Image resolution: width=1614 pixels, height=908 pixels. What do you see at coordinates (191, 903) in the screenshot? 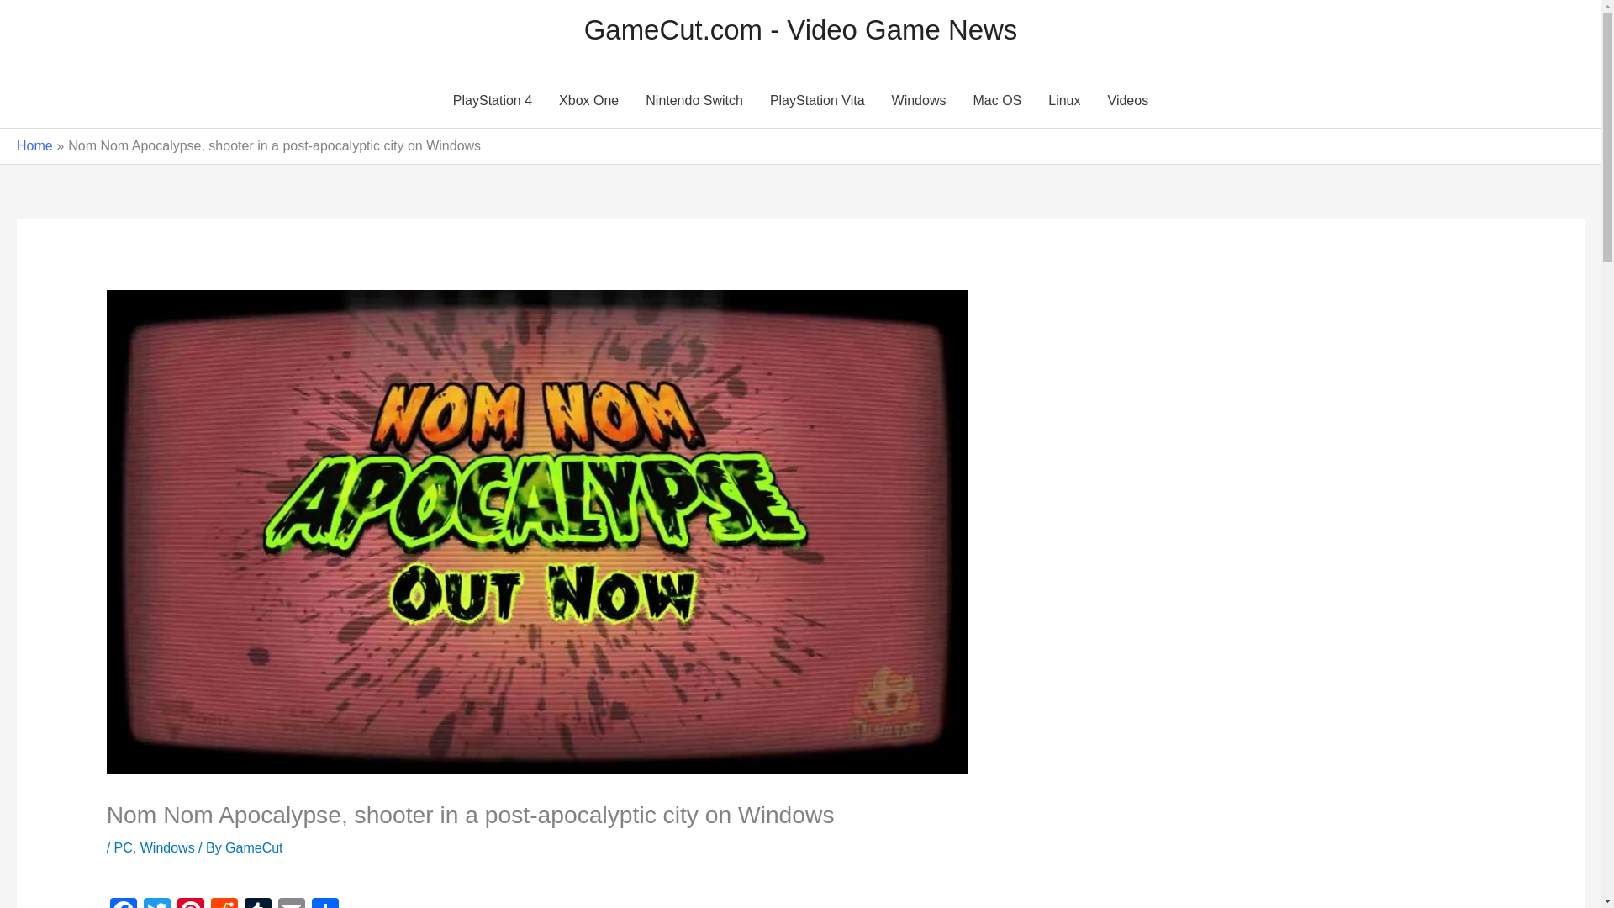
I see `Pinterest` at bounding box center [191, 903].